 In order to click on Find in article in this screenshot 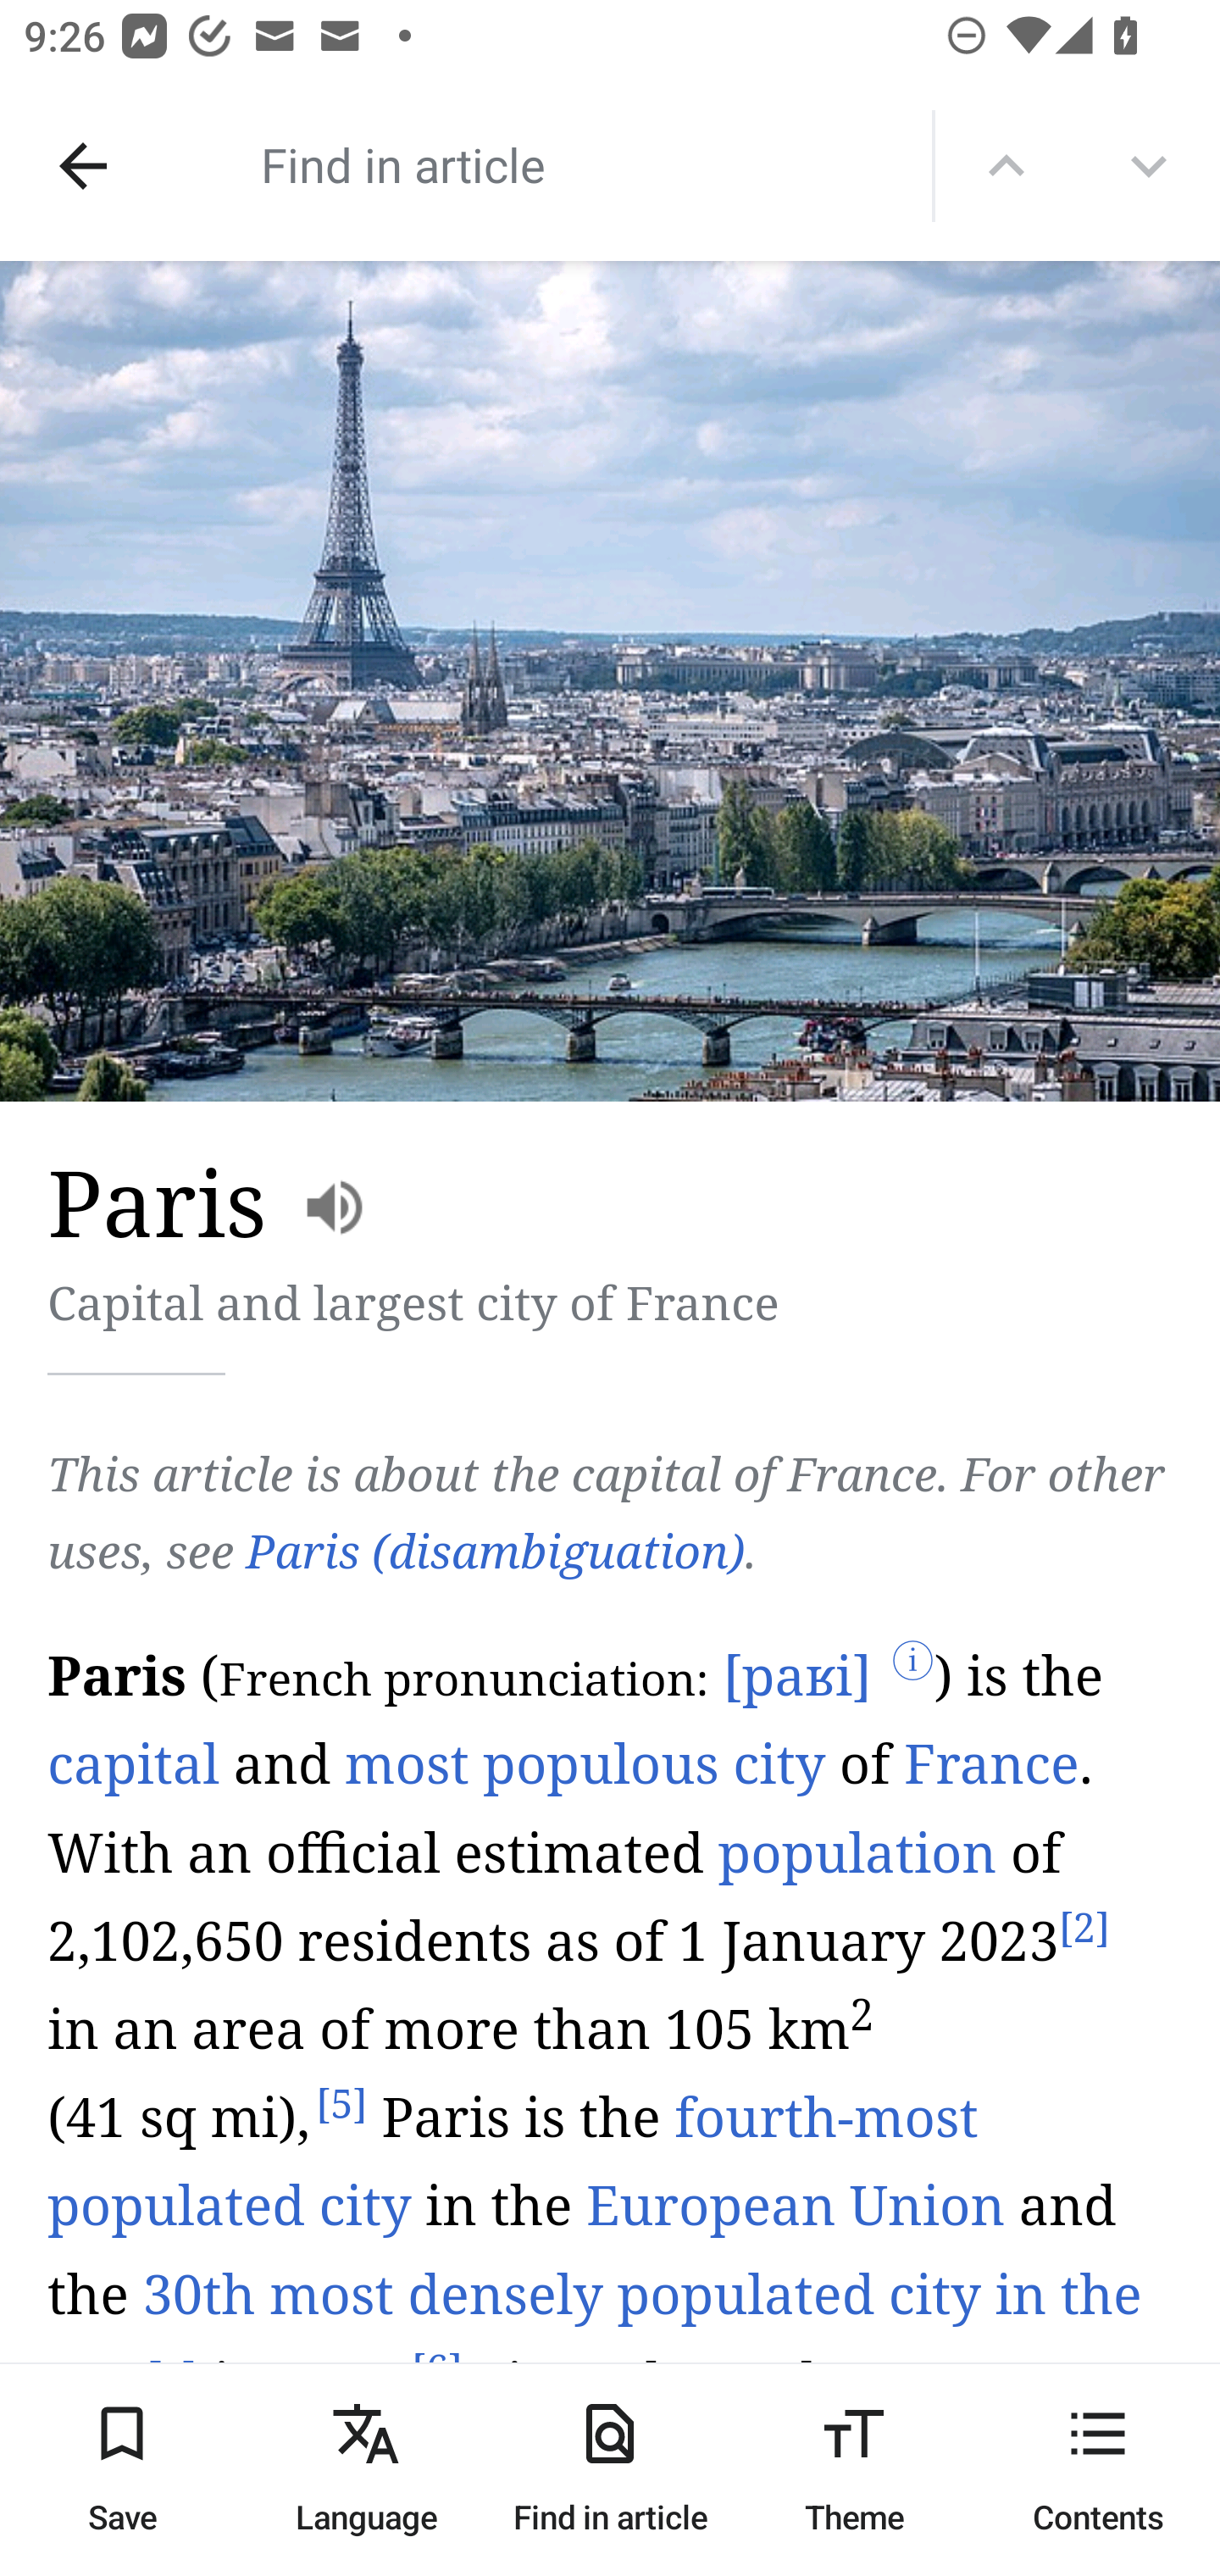, I will do `click(549, 164)`.